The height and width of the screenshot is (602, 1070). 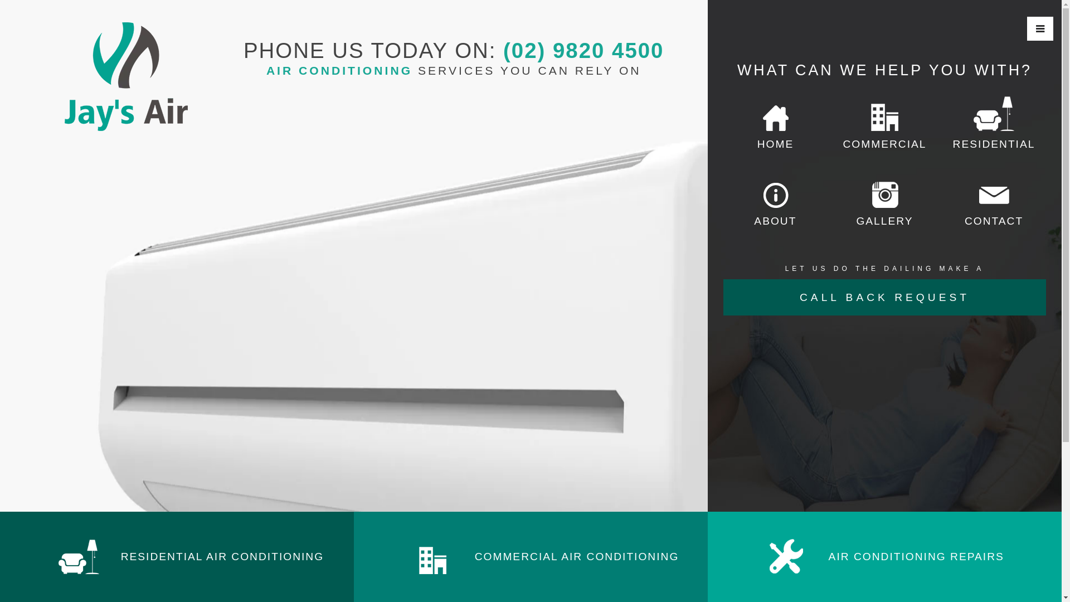 What do you see at coordinates (885, 556) in the screenshot?
I see `AIR CONDITIONING REPAIRS` at bounding box center [885, 556].